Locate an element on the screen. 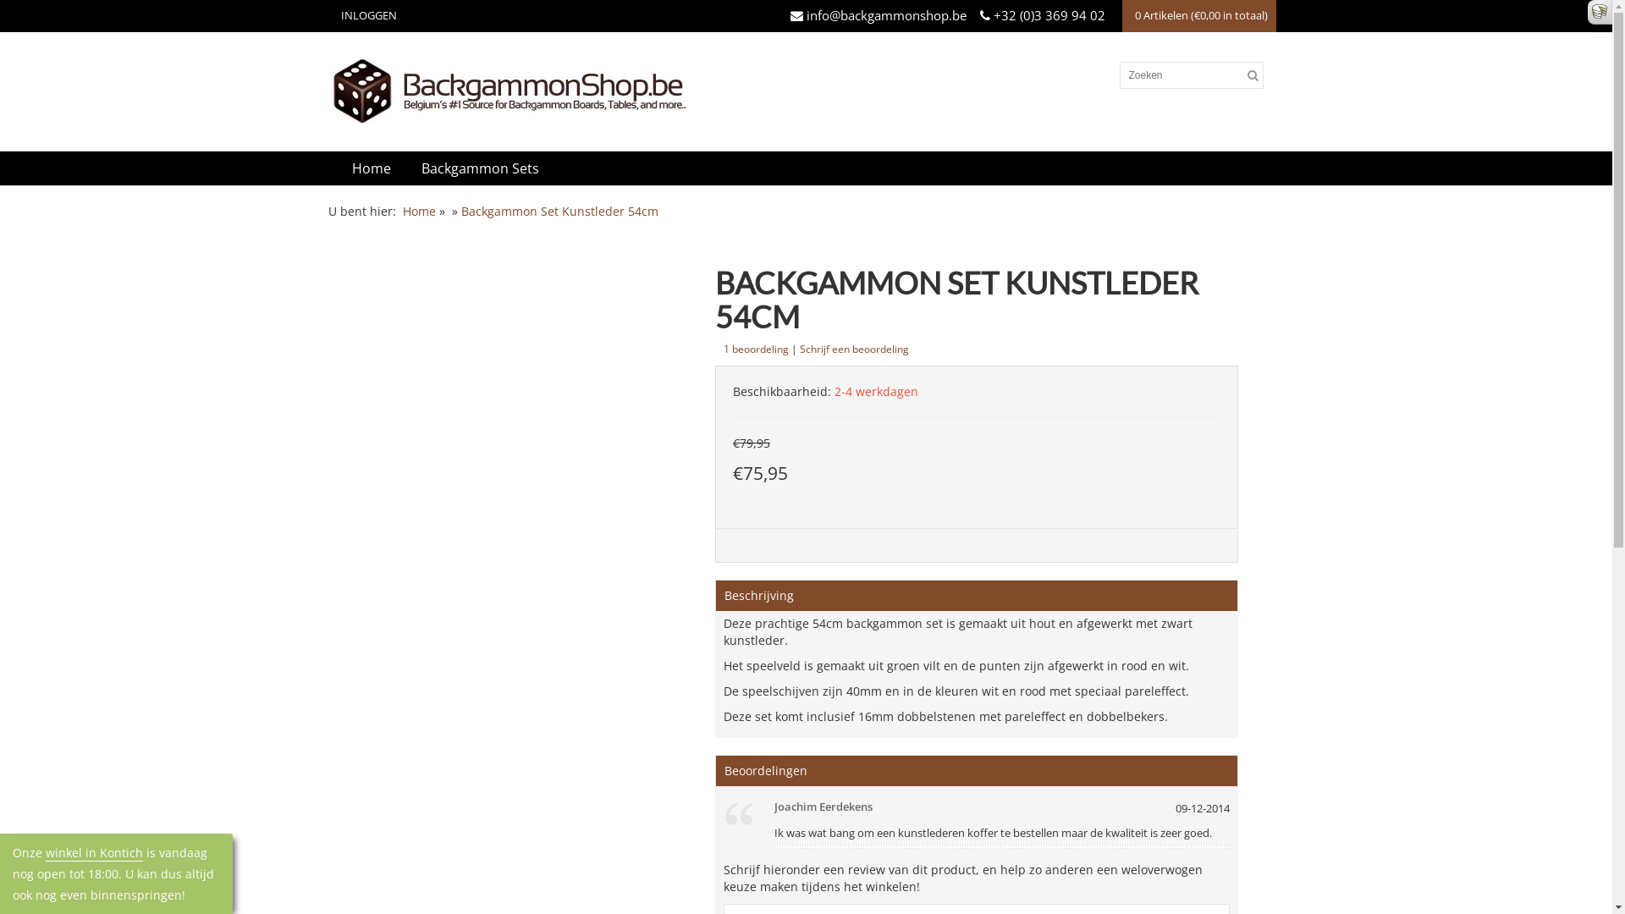 The image size is (1625, 914). winkel in Kontich is located at coordinates (95, 853).